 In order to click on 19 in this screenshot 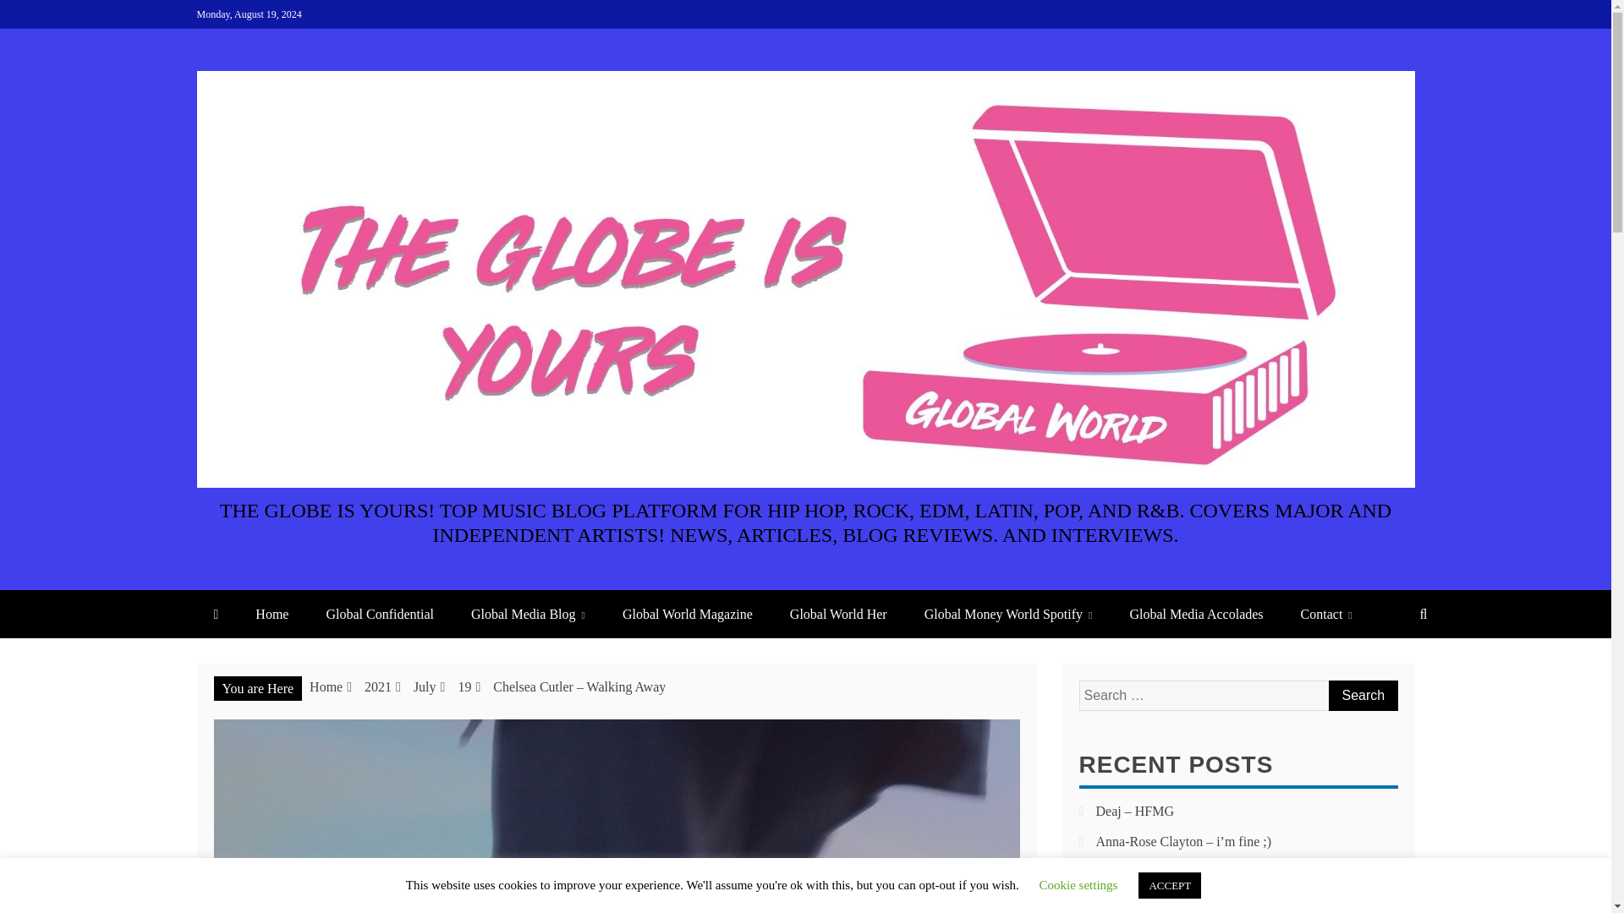, I will do `click(464, 686)`.